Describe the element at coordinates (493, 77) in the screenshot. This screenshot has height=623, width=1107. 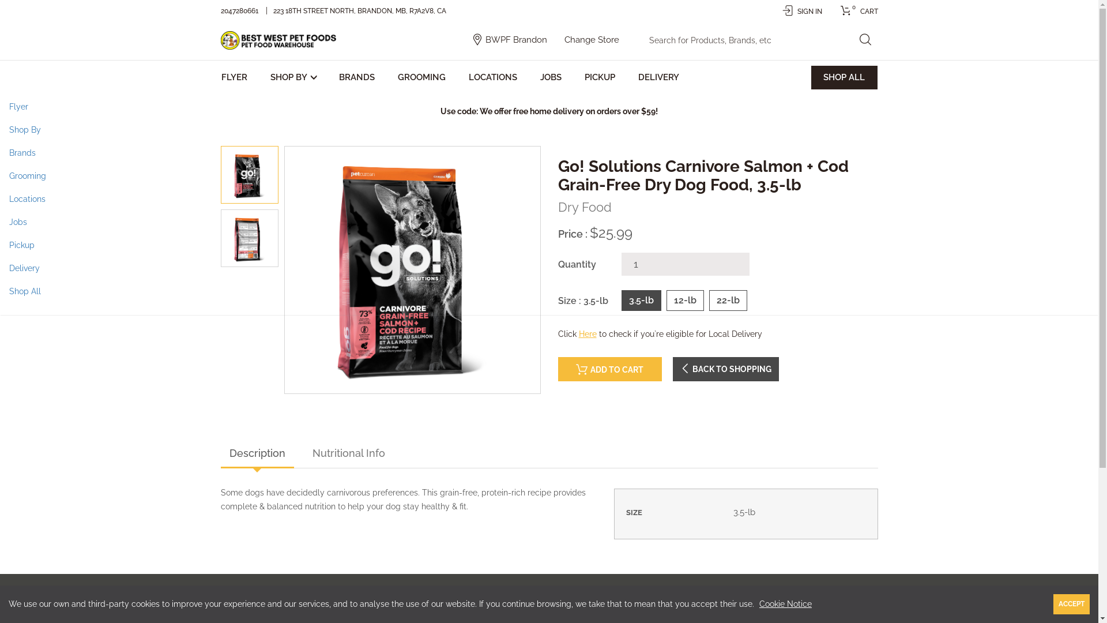
I see `LOCATIONS` at that location.